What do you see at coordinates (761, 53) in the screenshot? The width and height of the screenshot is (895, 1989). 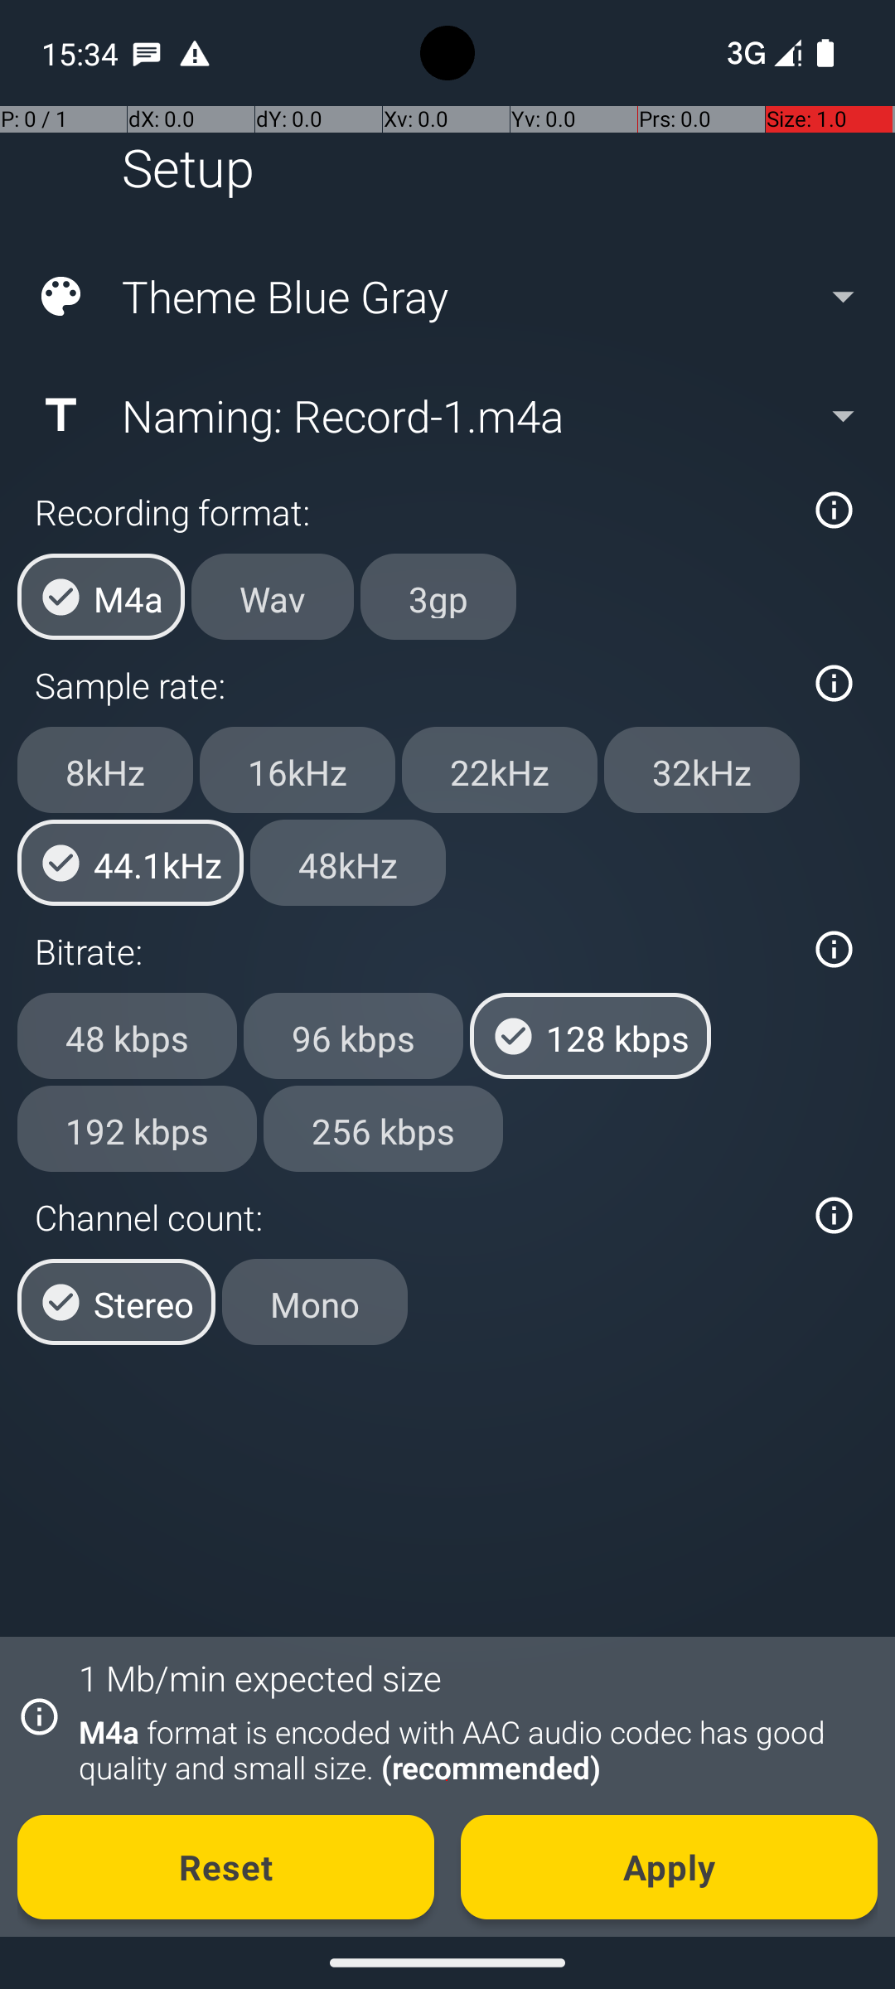 I see `Phone three bars.` at bounding box center [761, 53].